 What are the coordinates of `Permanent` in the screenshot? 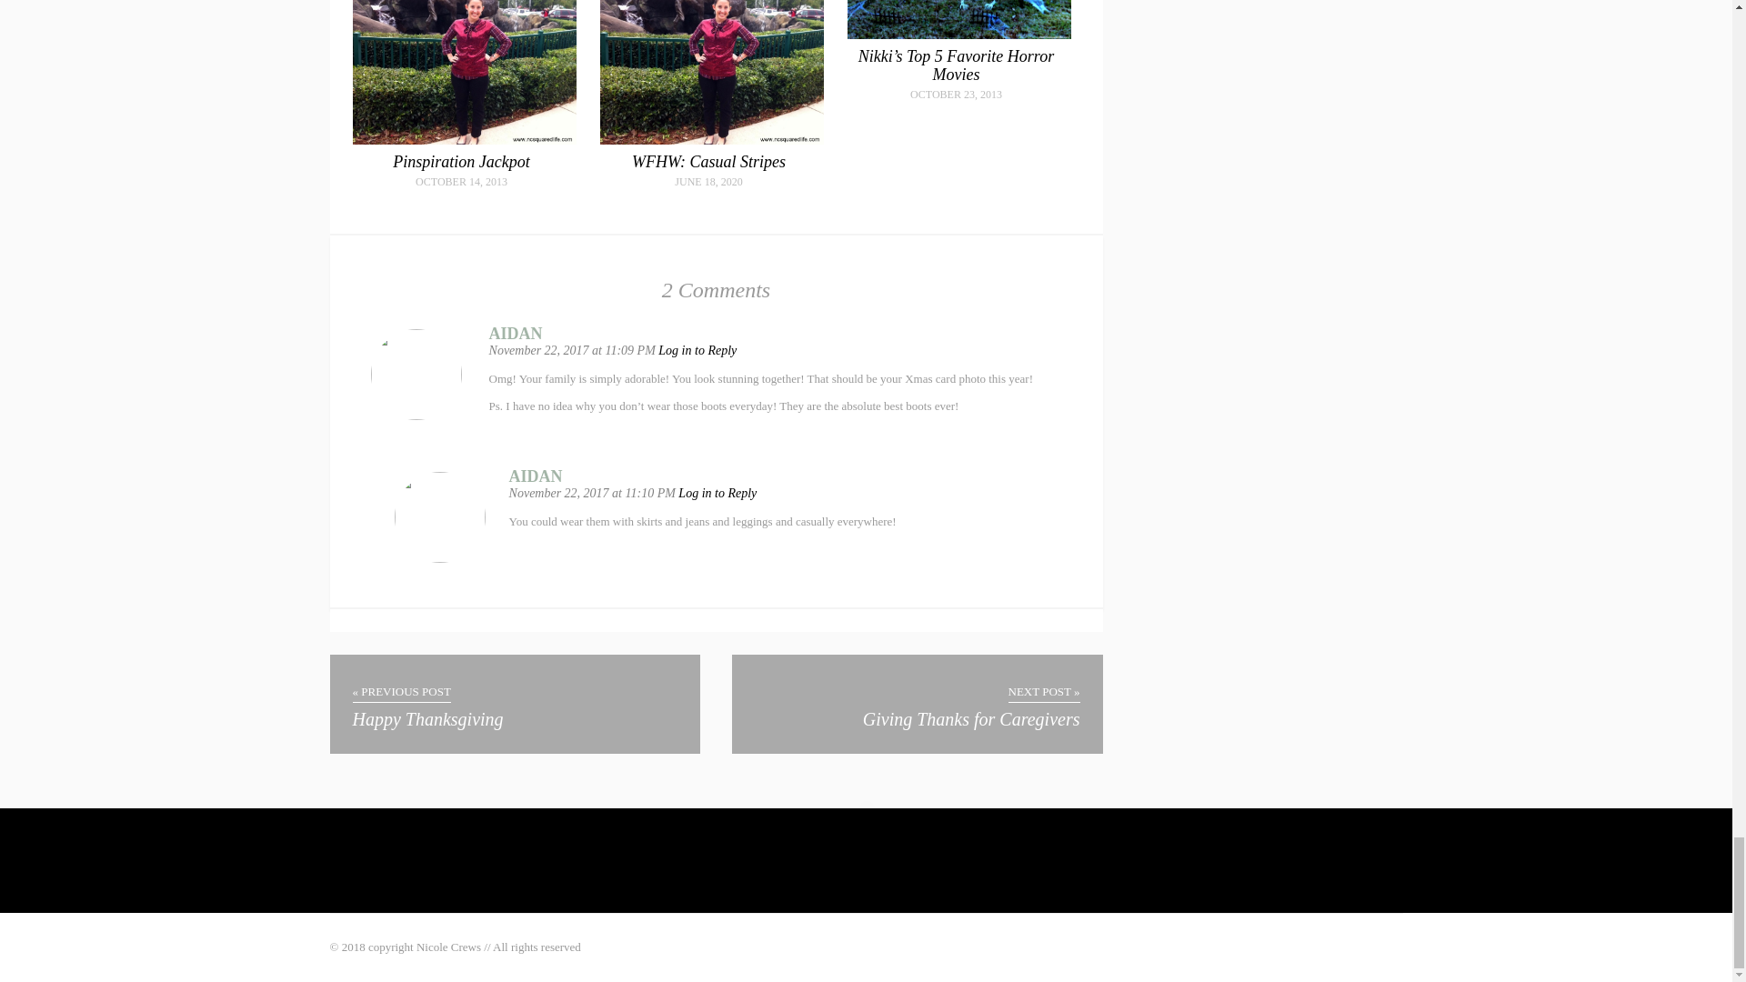 It's located at (464, 140).